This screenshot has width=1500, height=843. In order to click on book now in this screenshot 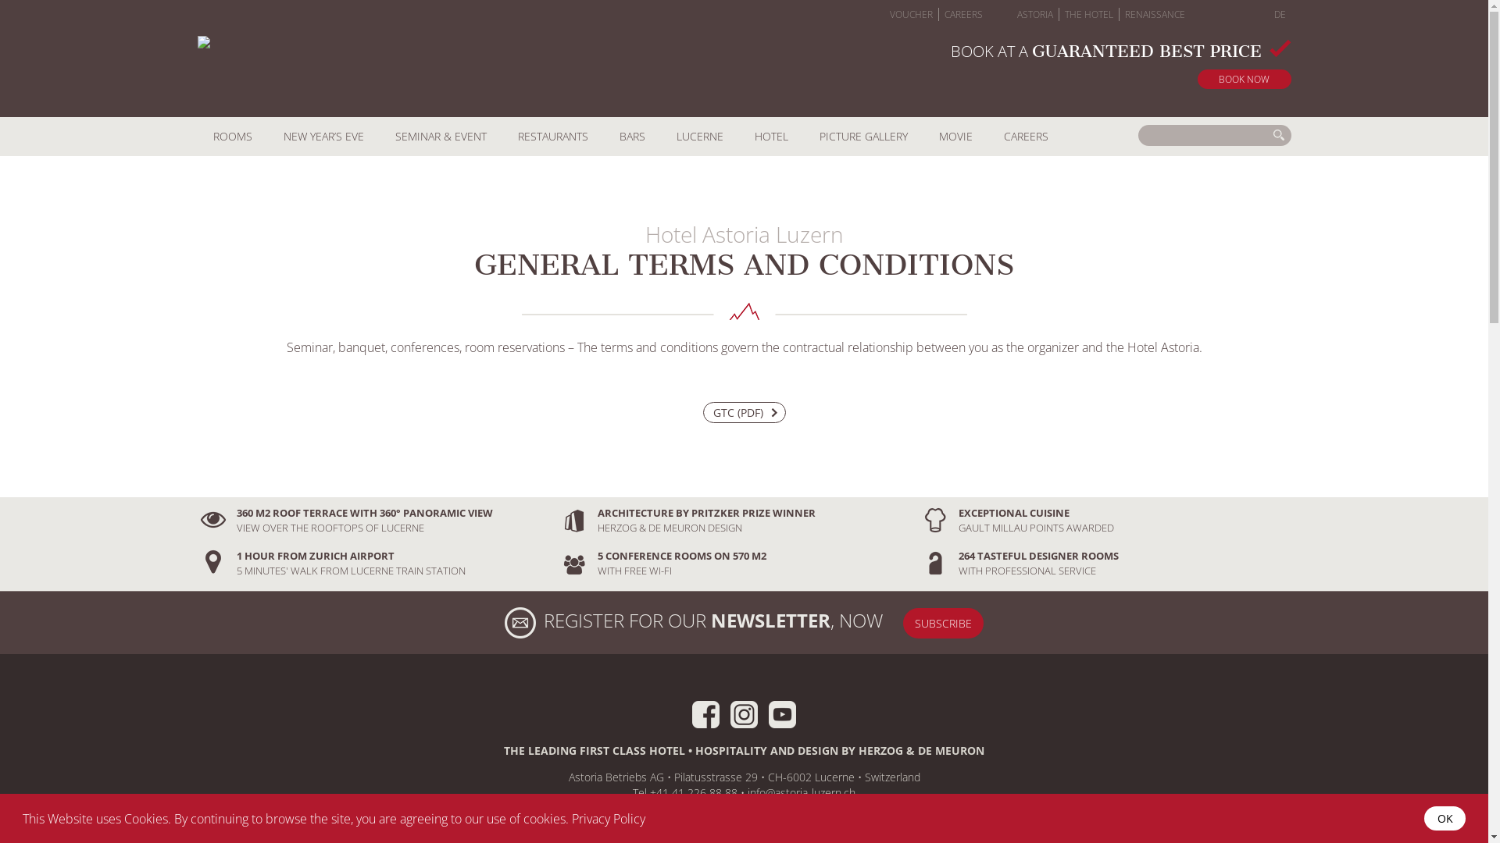, I will do `click(1244, 80)`.